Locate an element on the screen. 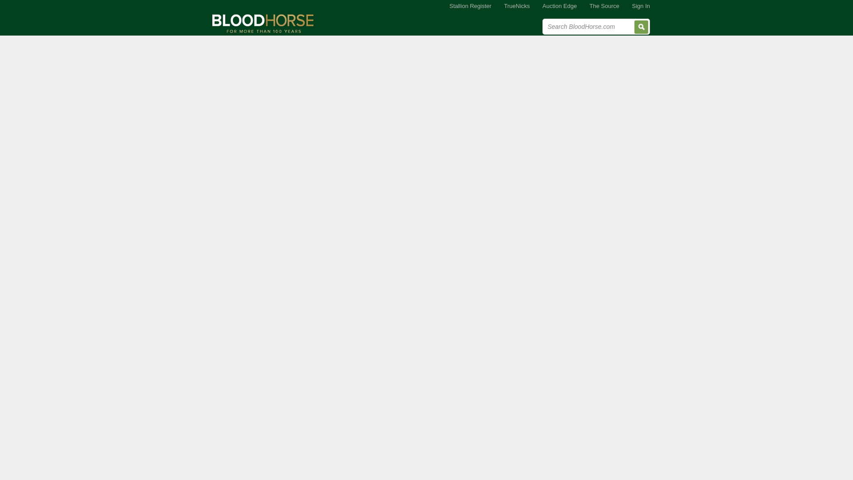  Blood-Horse: Thoroughbred Horse Racing News is located at coordinates (263, 23).